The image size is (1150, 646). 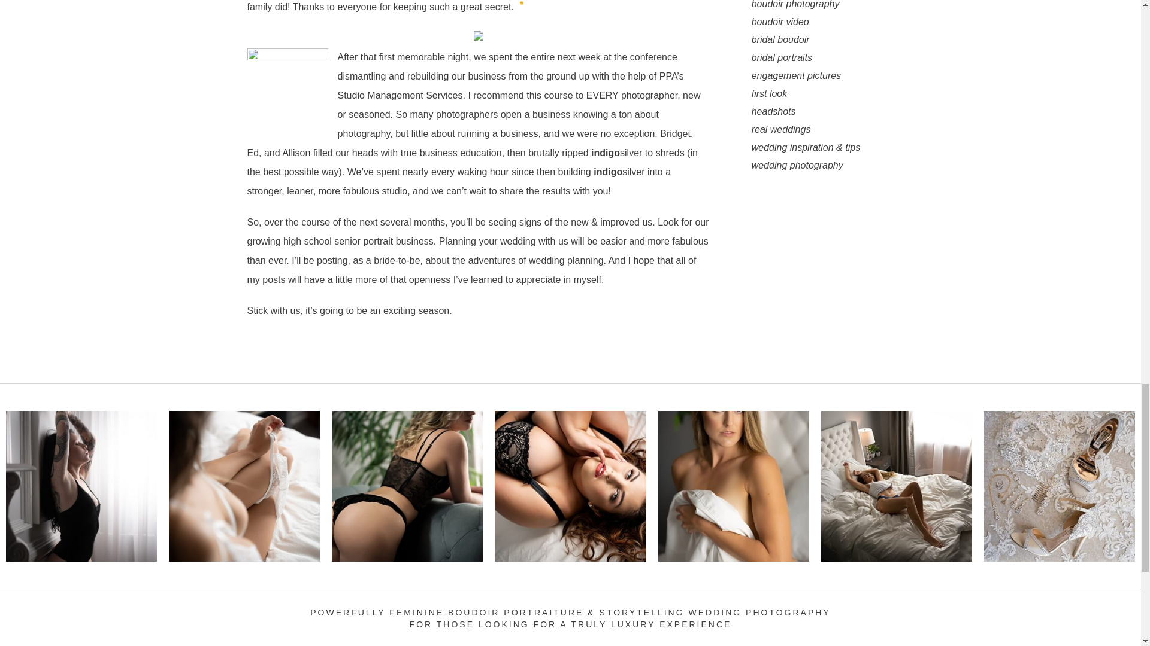 I want to click on bridal portraits, so click(x=825, y=58).